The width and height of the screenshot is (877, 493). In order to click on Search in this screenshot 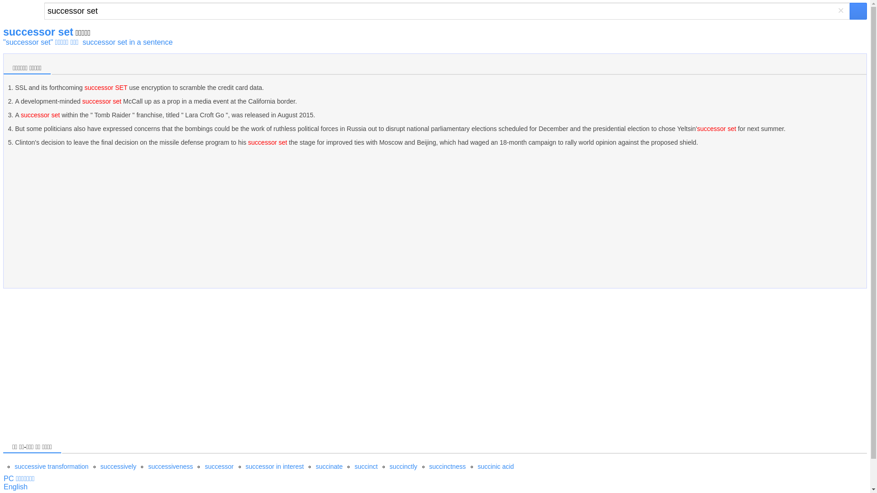, I will do `click(447, 11)`.